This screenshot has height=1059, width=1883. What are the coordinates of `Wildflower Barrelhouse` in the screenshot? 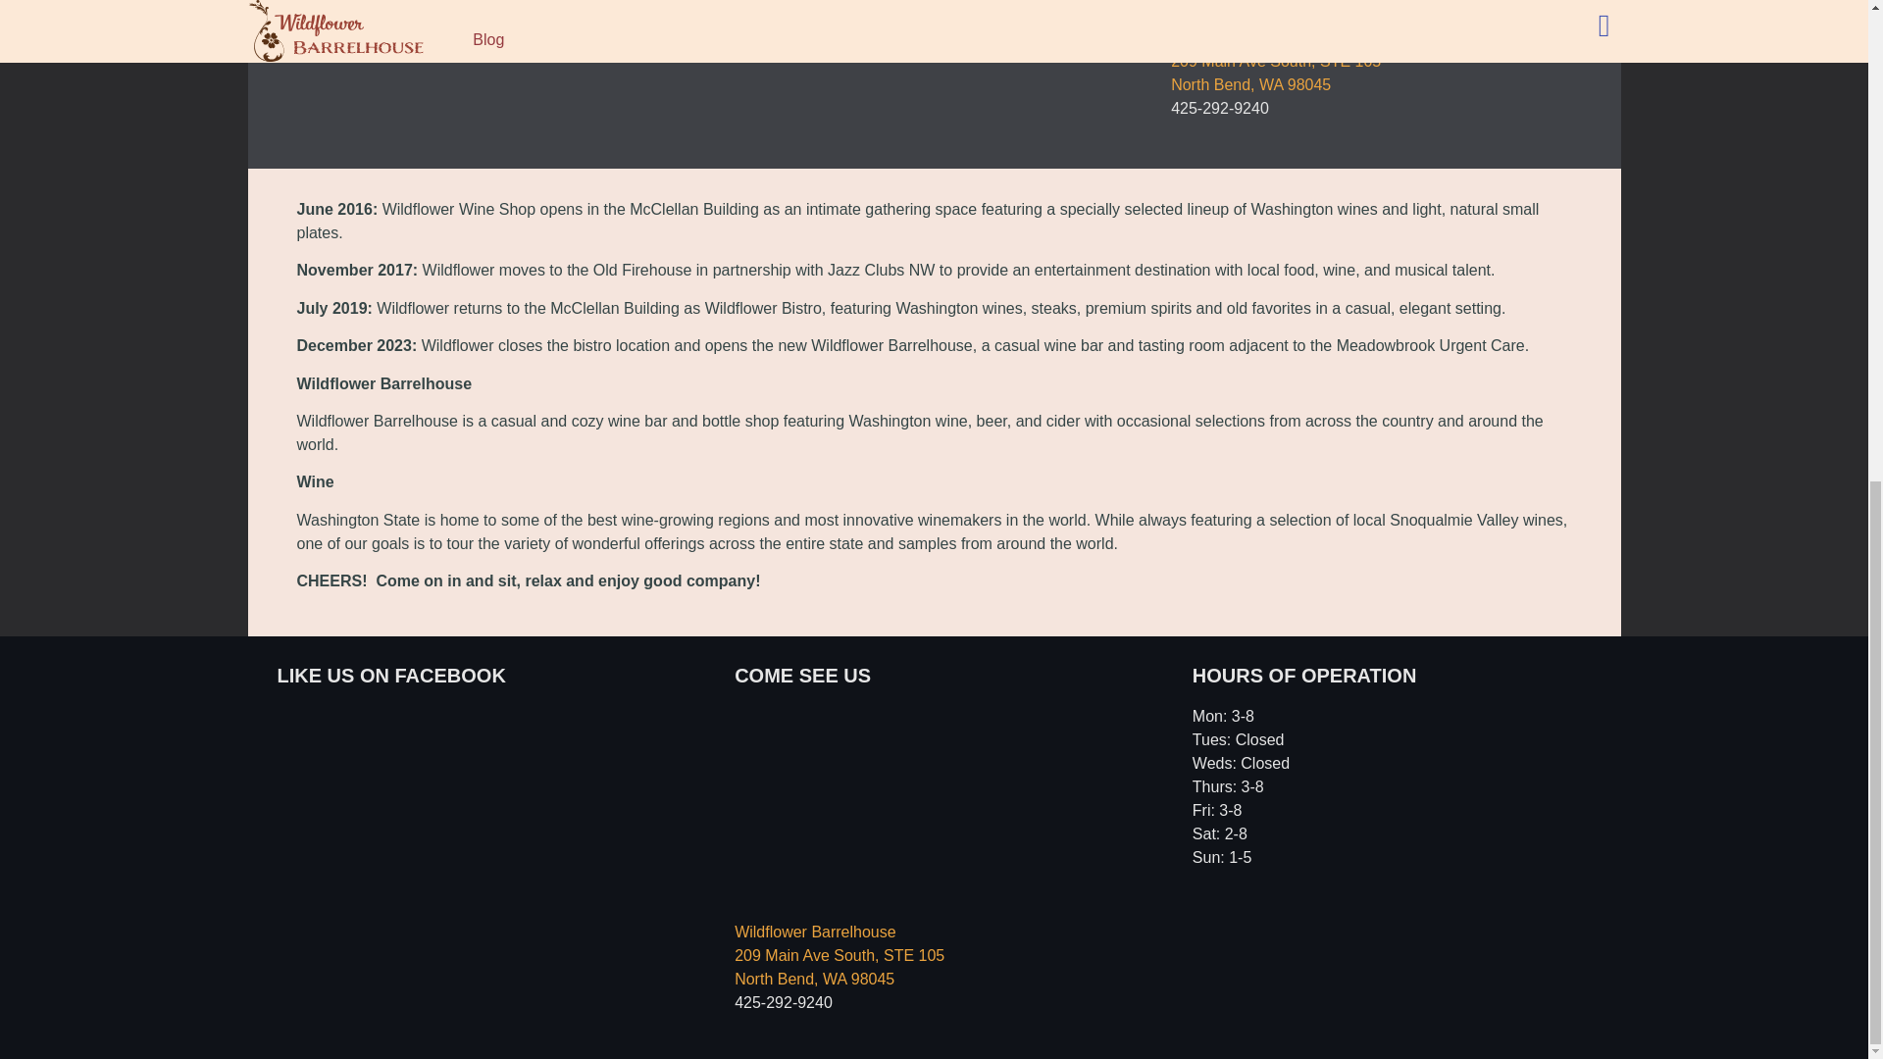 It's located at (934, 803).